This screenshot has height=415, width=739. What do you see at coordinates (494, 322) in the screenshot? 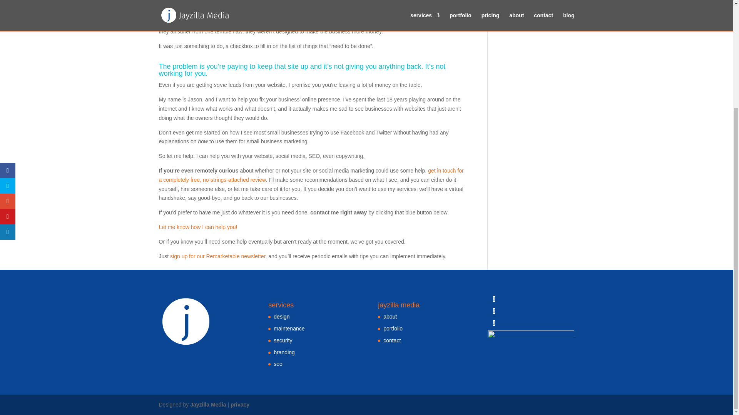
I see `GooglePlus` at bounding box center [494, 322].